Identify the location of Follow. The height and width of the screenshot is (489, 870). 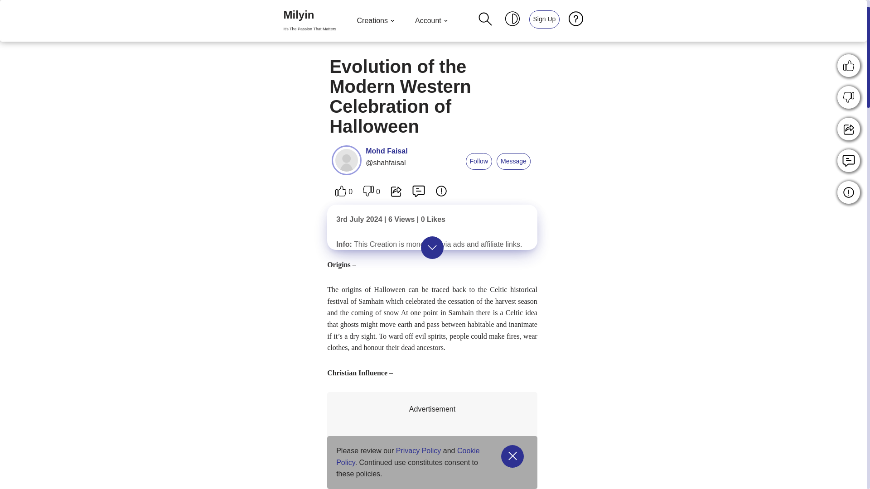
(432, 21).